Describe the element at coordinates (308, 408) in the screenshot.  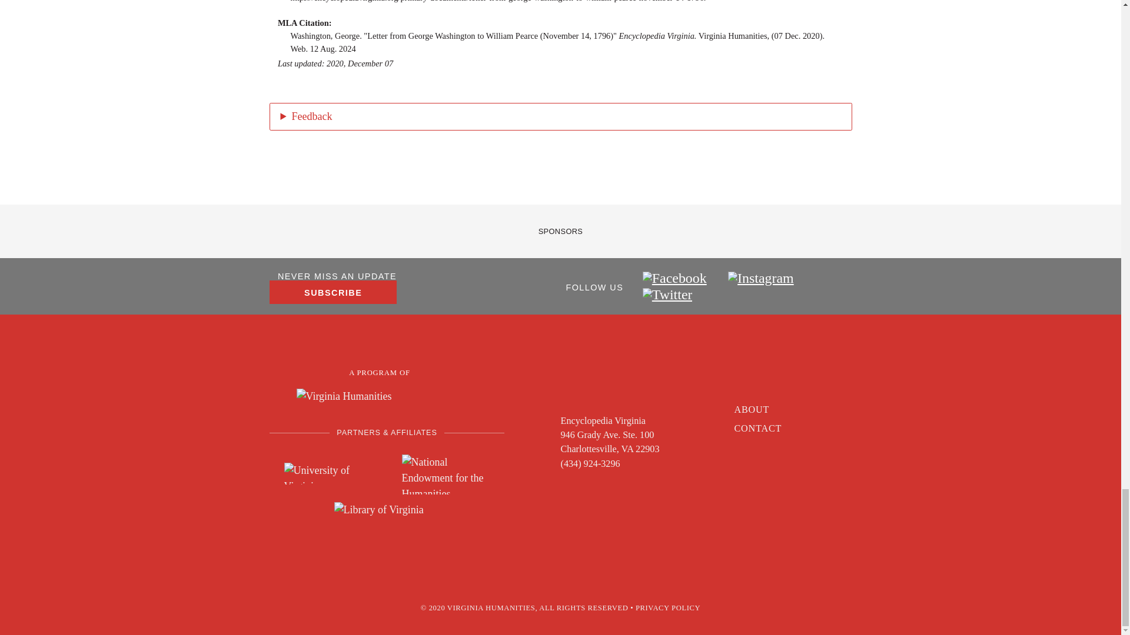
I see `Submit` at that location.